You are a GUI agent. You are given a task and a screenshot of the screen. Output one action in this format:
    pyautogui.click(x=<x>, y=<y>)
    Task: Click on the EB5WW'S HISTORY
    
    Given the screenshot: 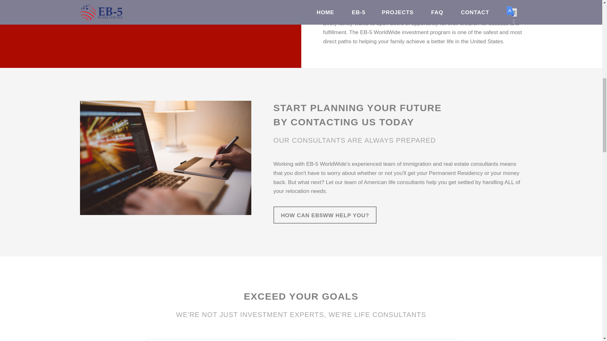 What is the action you would take?
    pyautogui.click(x=114, y=6)
    